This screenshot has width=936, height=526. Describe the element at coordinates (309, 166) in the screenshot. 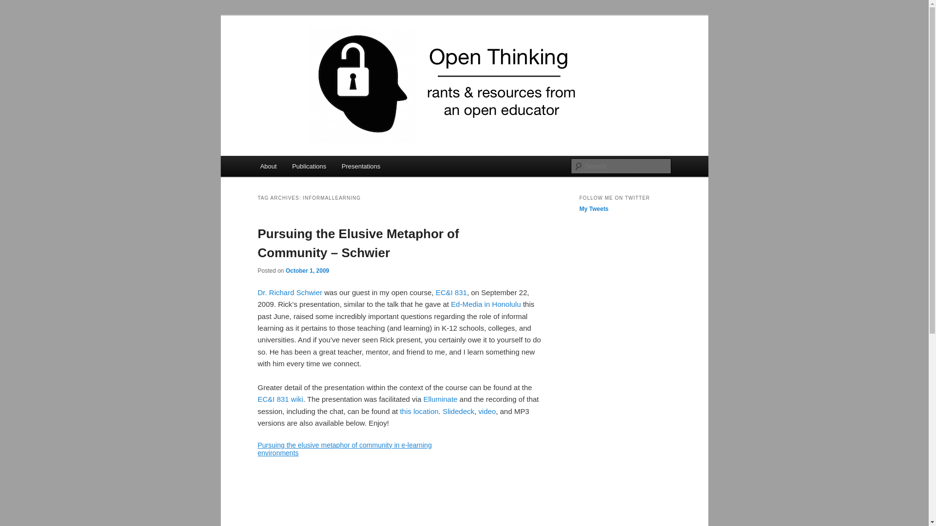

I see `Publications` at that location.